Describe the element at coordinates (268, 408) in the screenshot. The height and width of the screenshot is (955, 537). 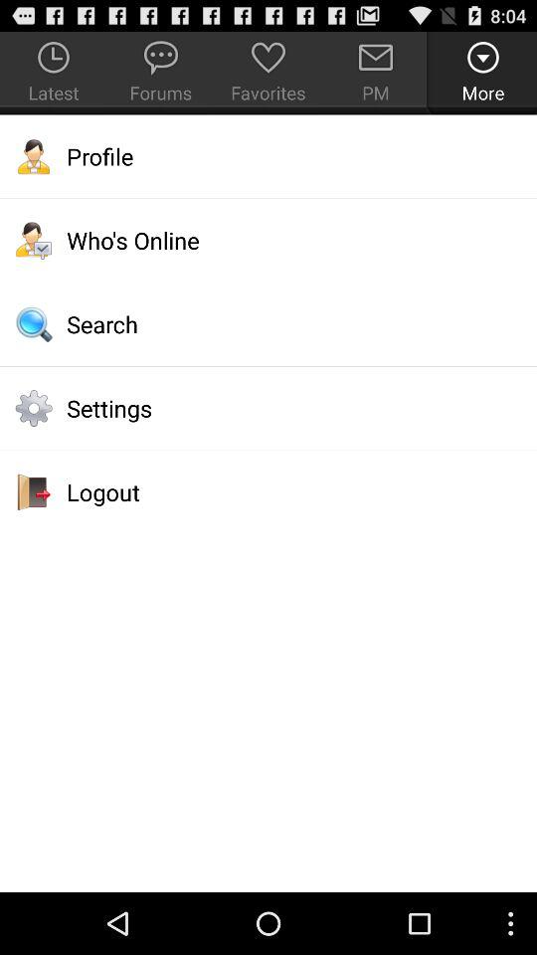
I see `turn off the item above the   logout icon` at that location.